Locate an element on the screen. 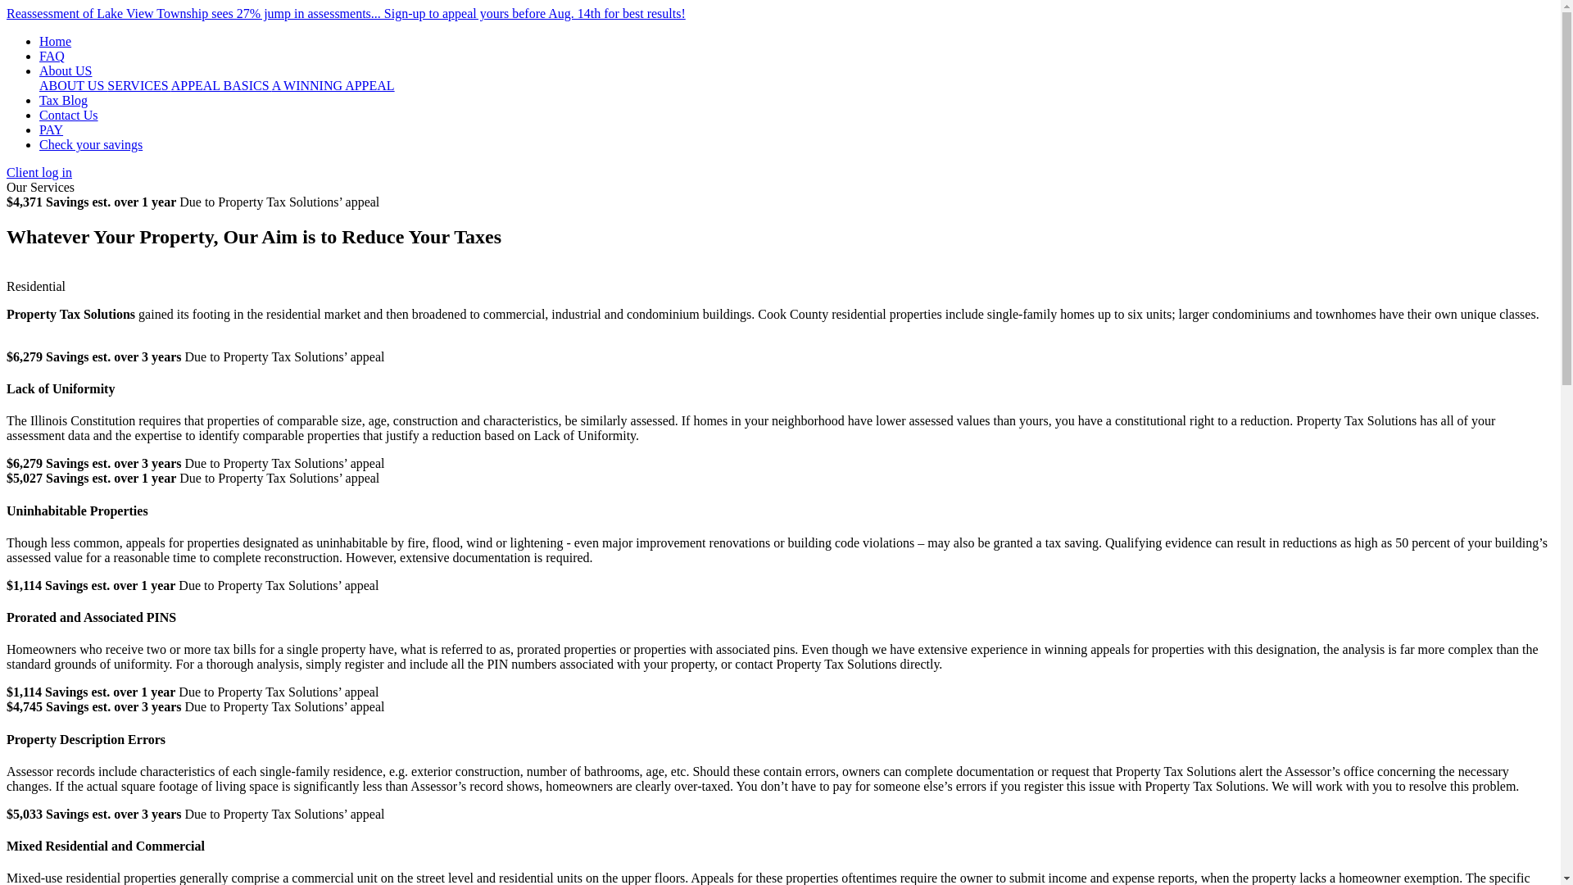 This screenshot has height=885, width=1573. Client log in is located at coordinates (39, 172).